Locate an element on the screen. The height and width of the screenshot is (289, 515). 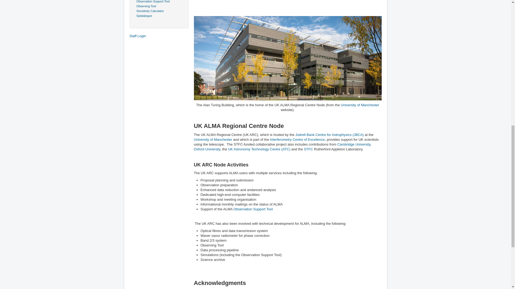
Staff Login is located at coordinates (159, 36).